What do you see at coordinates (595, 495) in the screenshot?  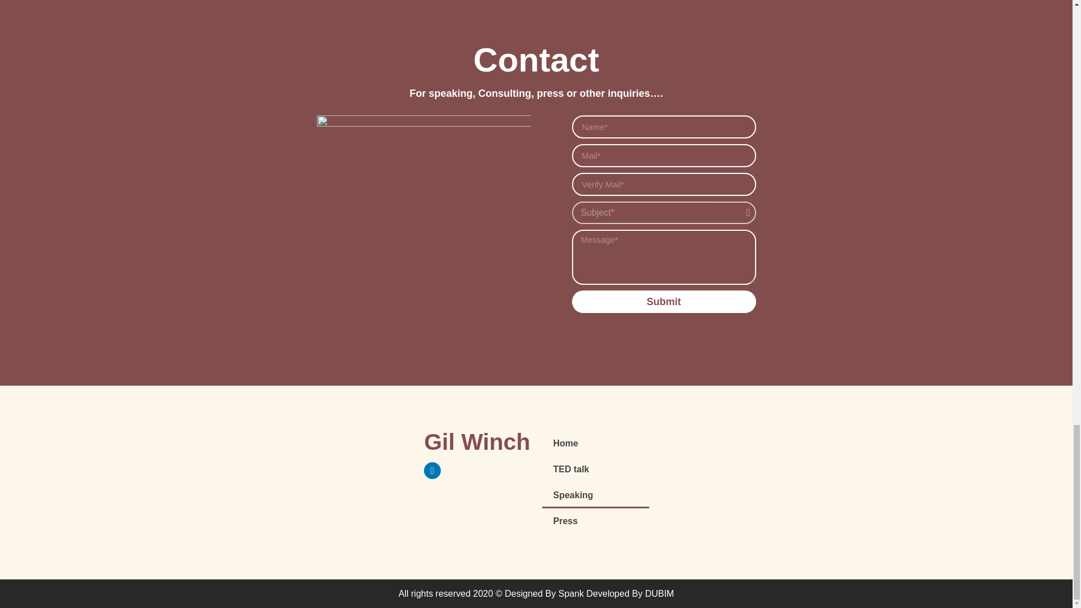 I see `Speaking` at bounding box center [595, 495].